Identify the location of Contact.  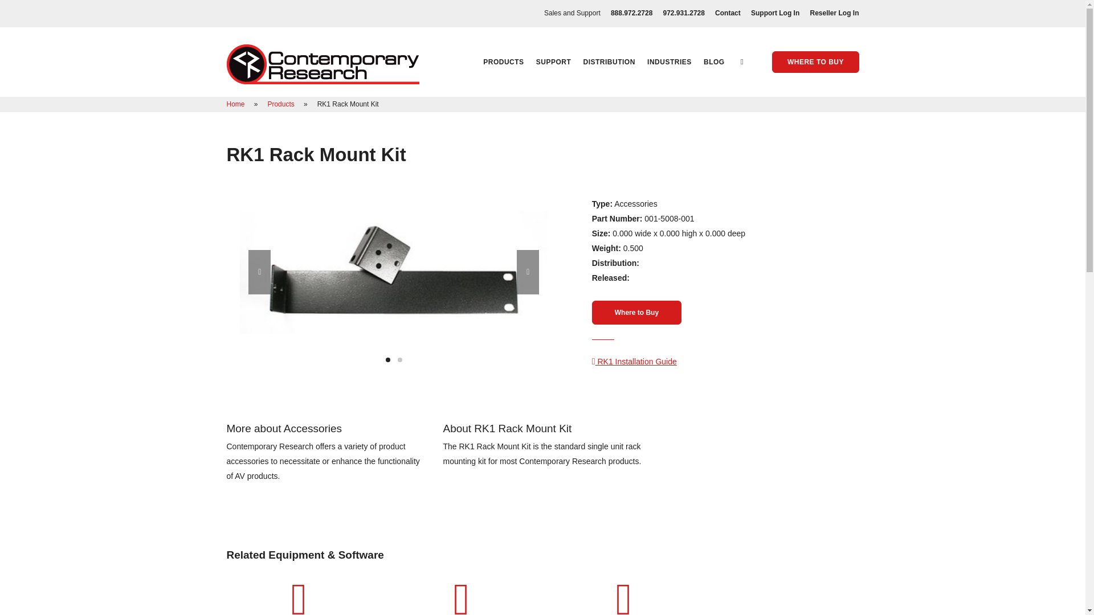
(728, 13).